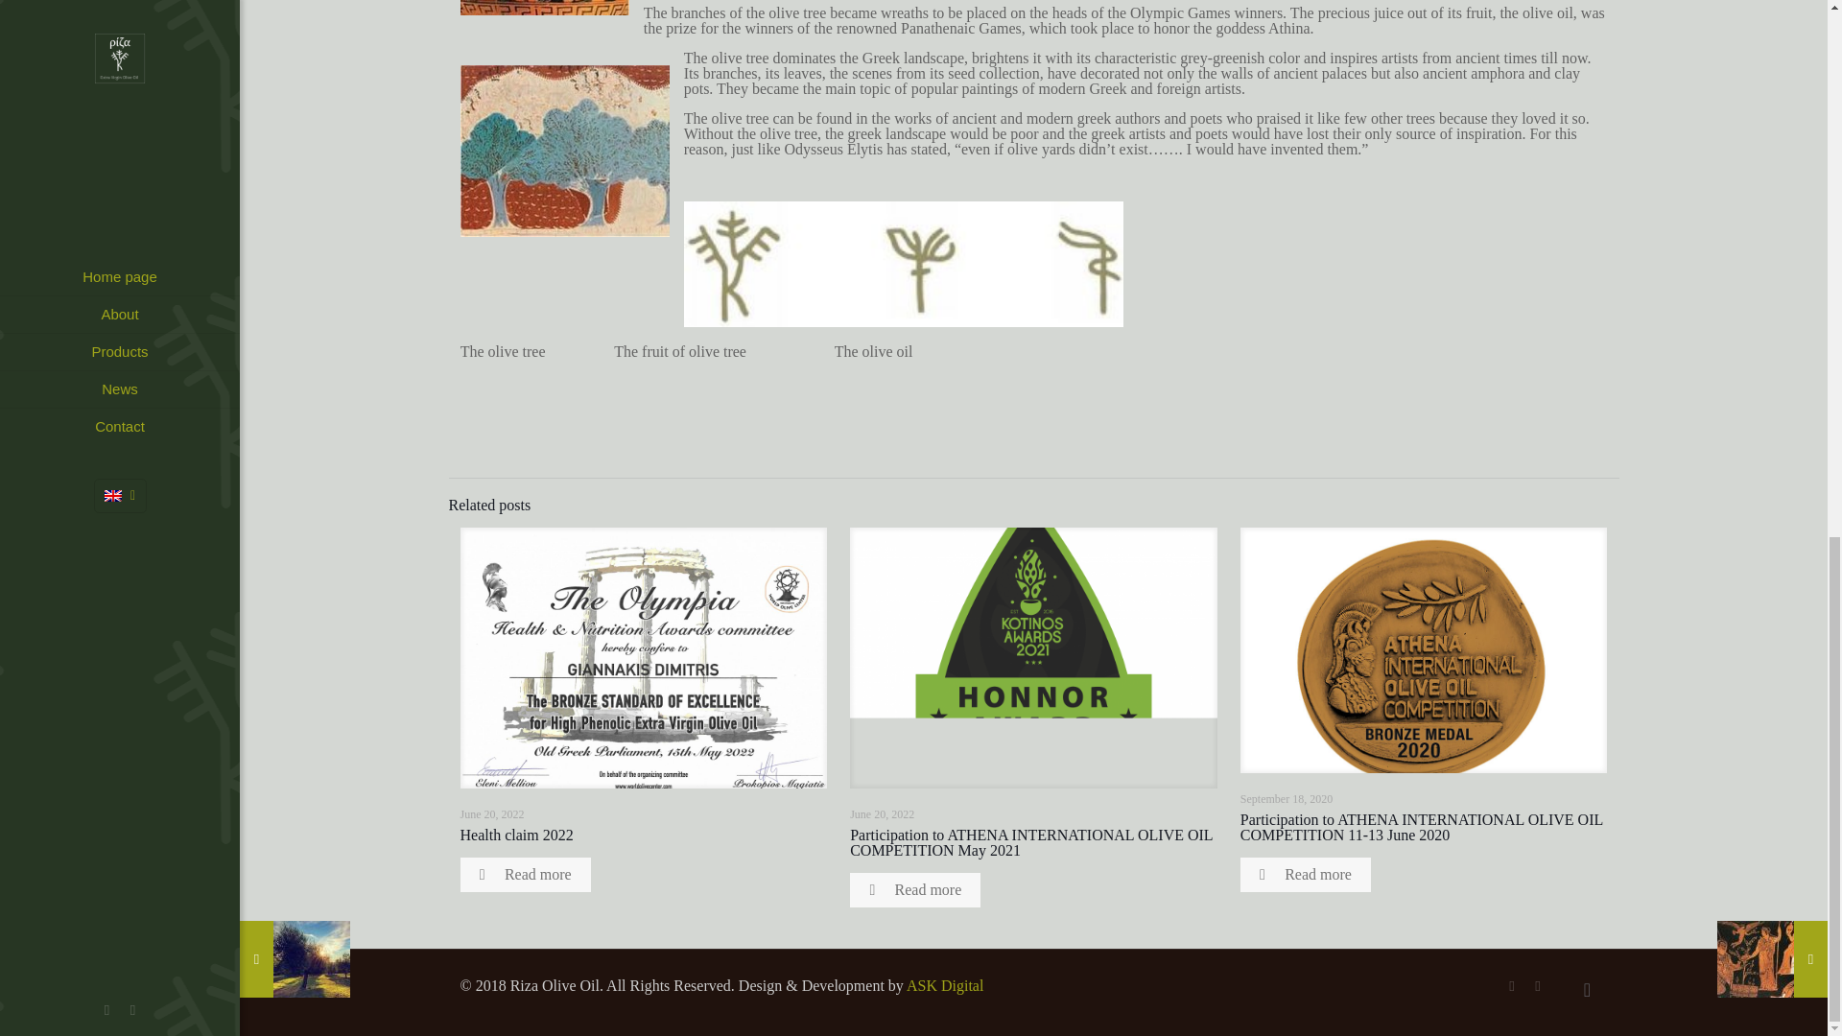 The image size is (1842, 1036). What do you see at coordinates (944, 985) in the screenshot?
I see `ASK Digital` at bounding box center [944, 985].